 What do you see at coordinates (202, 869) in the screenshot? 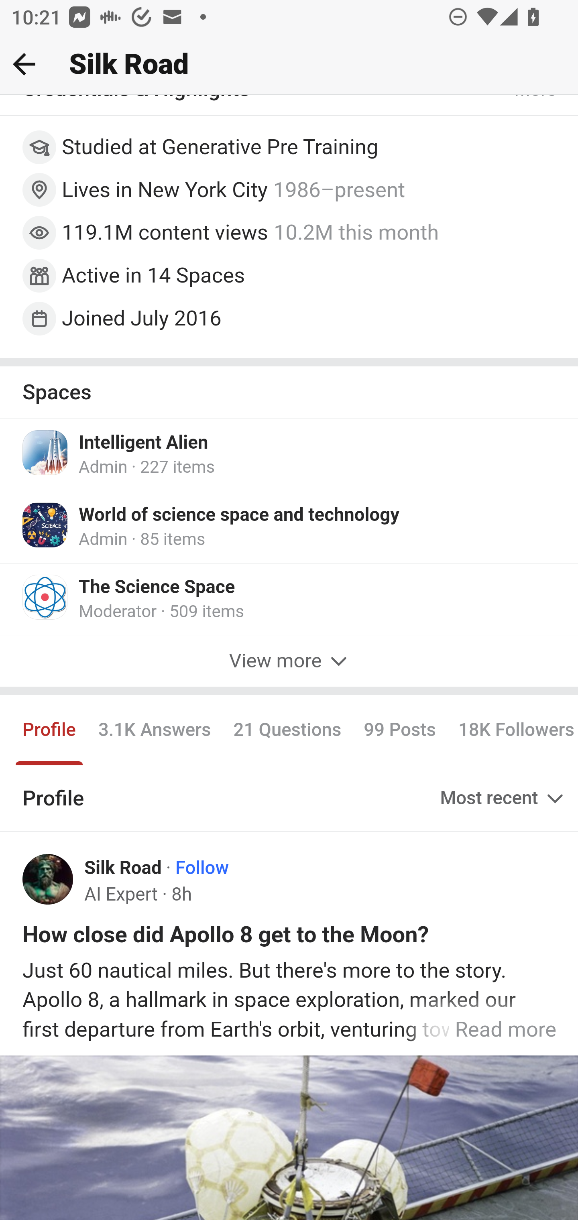
I see `Follow` at bounding box center [202, 869].